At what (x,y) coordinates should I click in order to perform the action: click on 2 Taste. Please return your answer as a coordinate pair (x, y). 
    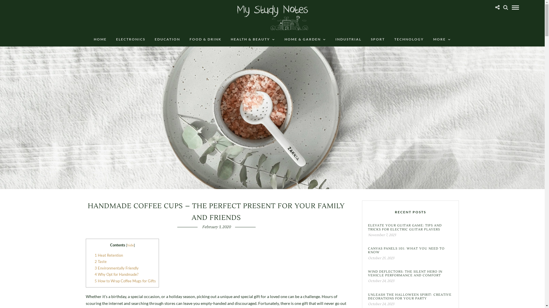
    Looking at the image, I should click on (101, 262).